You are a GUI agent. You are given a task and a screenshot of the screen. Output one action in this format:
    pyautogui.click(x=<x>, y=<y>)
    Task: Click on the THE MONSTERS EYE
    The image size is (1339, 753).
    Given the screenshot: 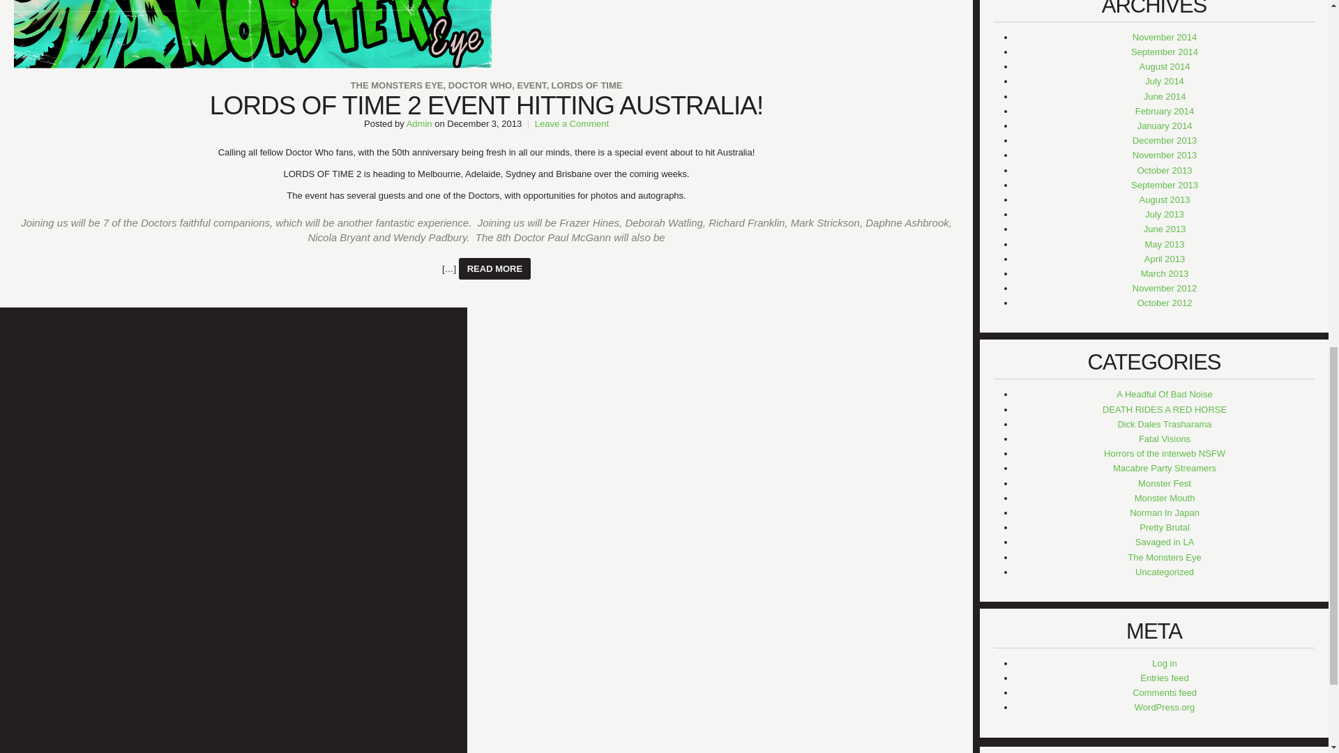 What is the action you would take?
    pyautogui.click(x=397, y=85)
    